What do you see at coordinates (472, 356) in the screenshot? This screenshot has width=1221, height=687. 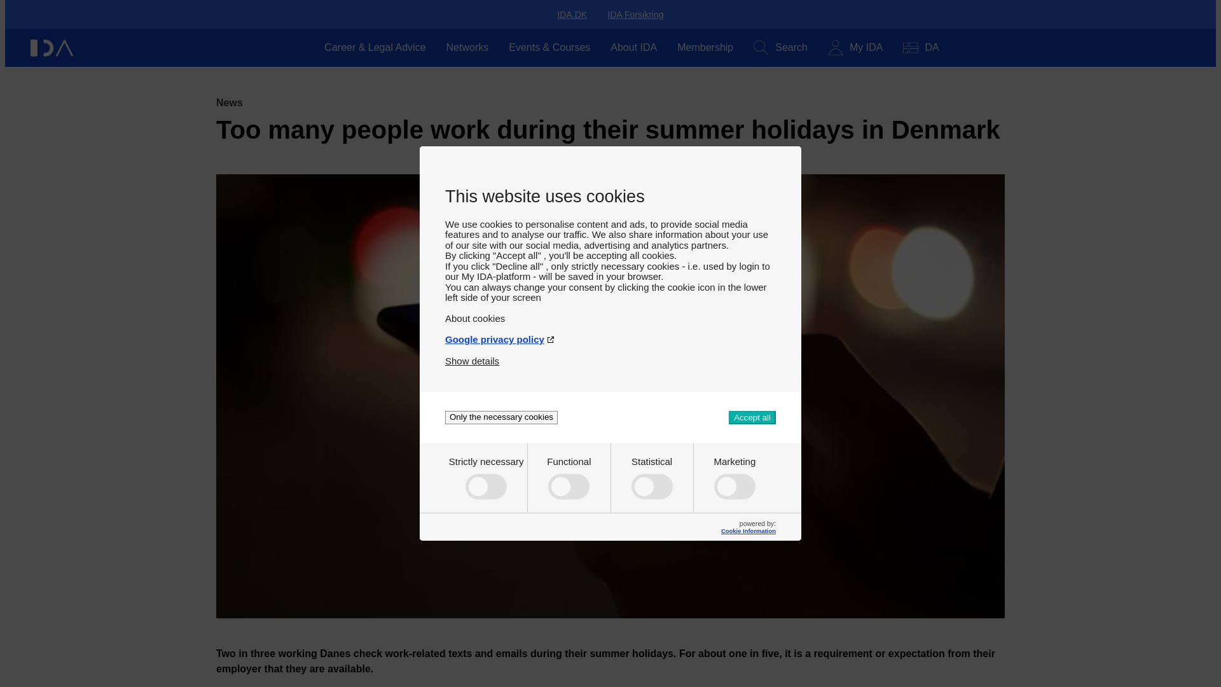 I see `Show details` at bounding box center [472, 356].